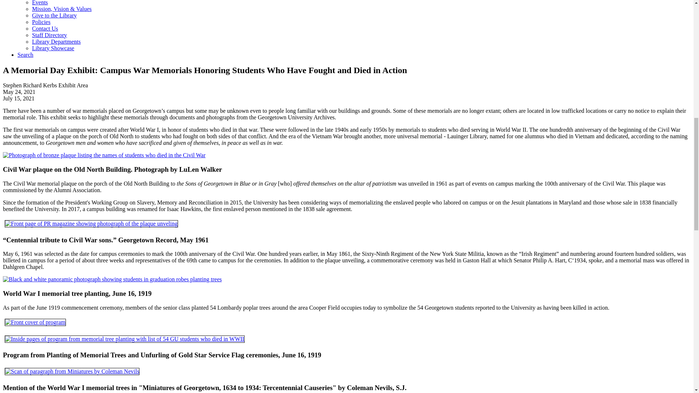  What do you see at coordinates (125, 339) in the screenshot?
I see `1919 memorial trees program` at bounding box center [125, 339].